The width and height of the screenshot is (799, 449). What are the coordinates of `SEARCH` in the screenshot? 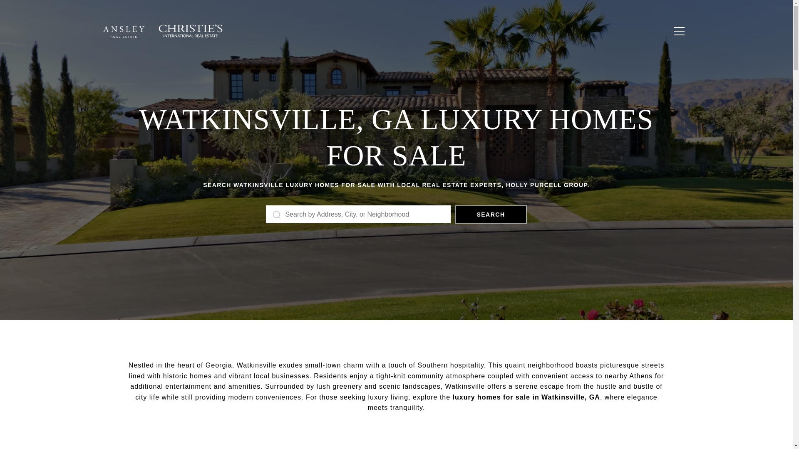 It's located at (490, 214).